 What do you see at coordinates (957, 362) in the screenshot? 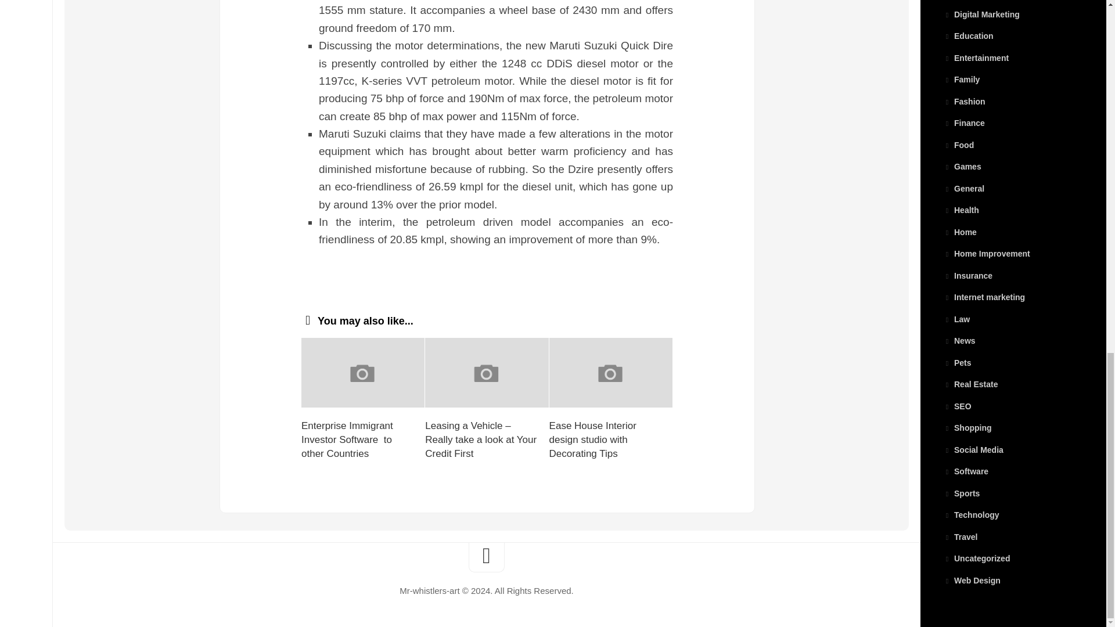
I see `Pets` at bounding box center [957, 362].